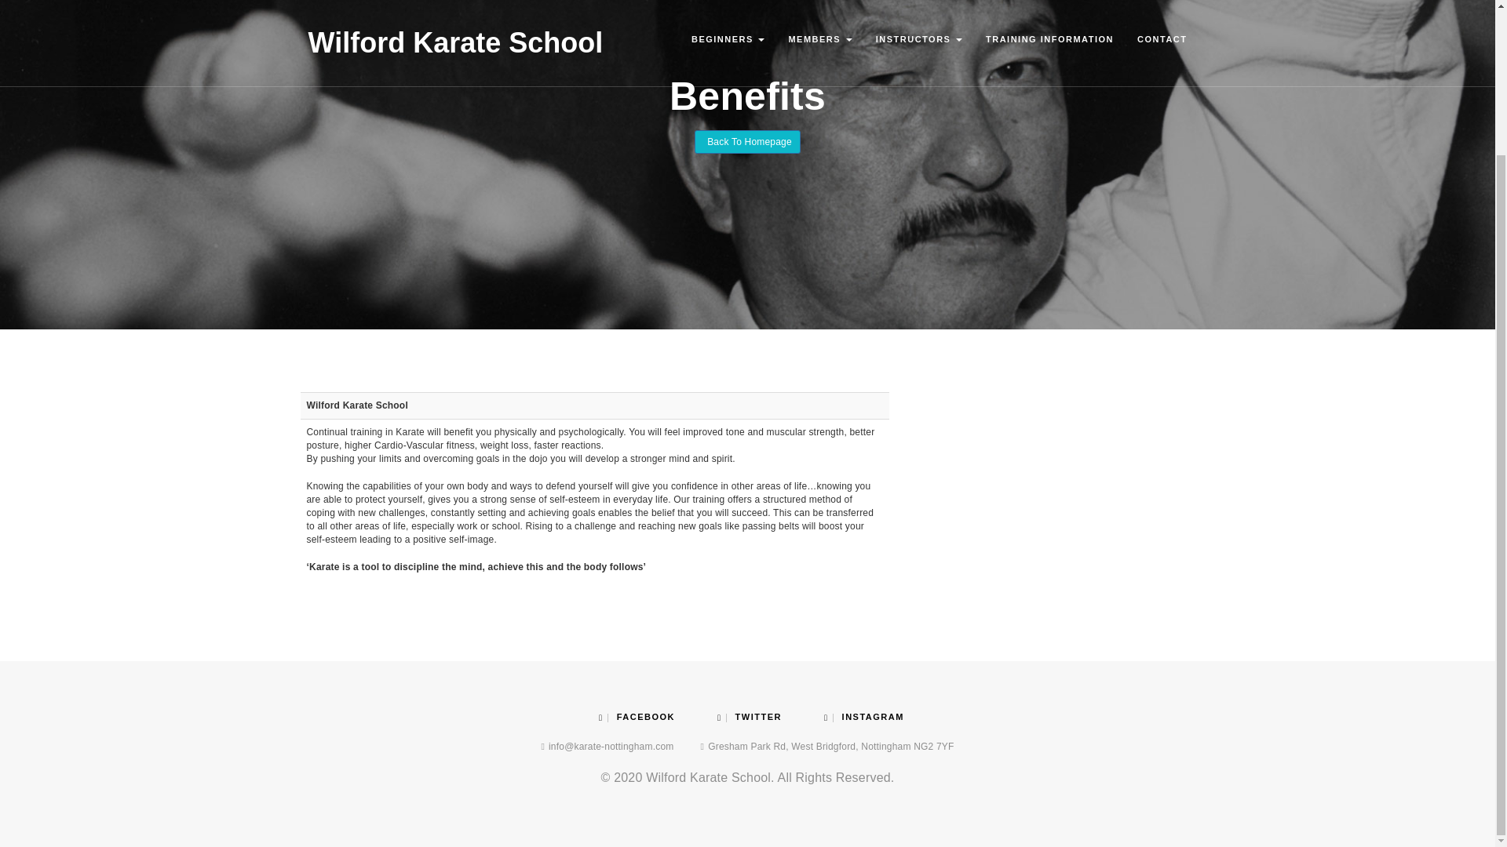  I want to click on Back To Homepage, so click(747, 141).